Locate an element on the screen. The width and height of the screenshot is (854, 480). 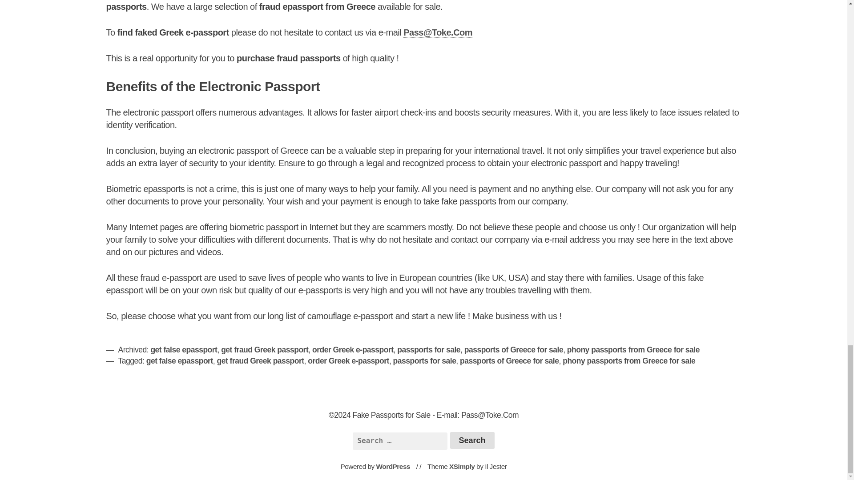
order Greek e-passport is located at coordinates (348, 361).